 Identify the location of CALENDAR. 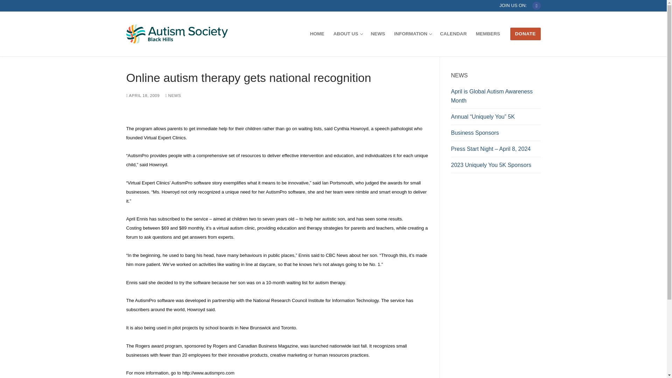
(453, 34).